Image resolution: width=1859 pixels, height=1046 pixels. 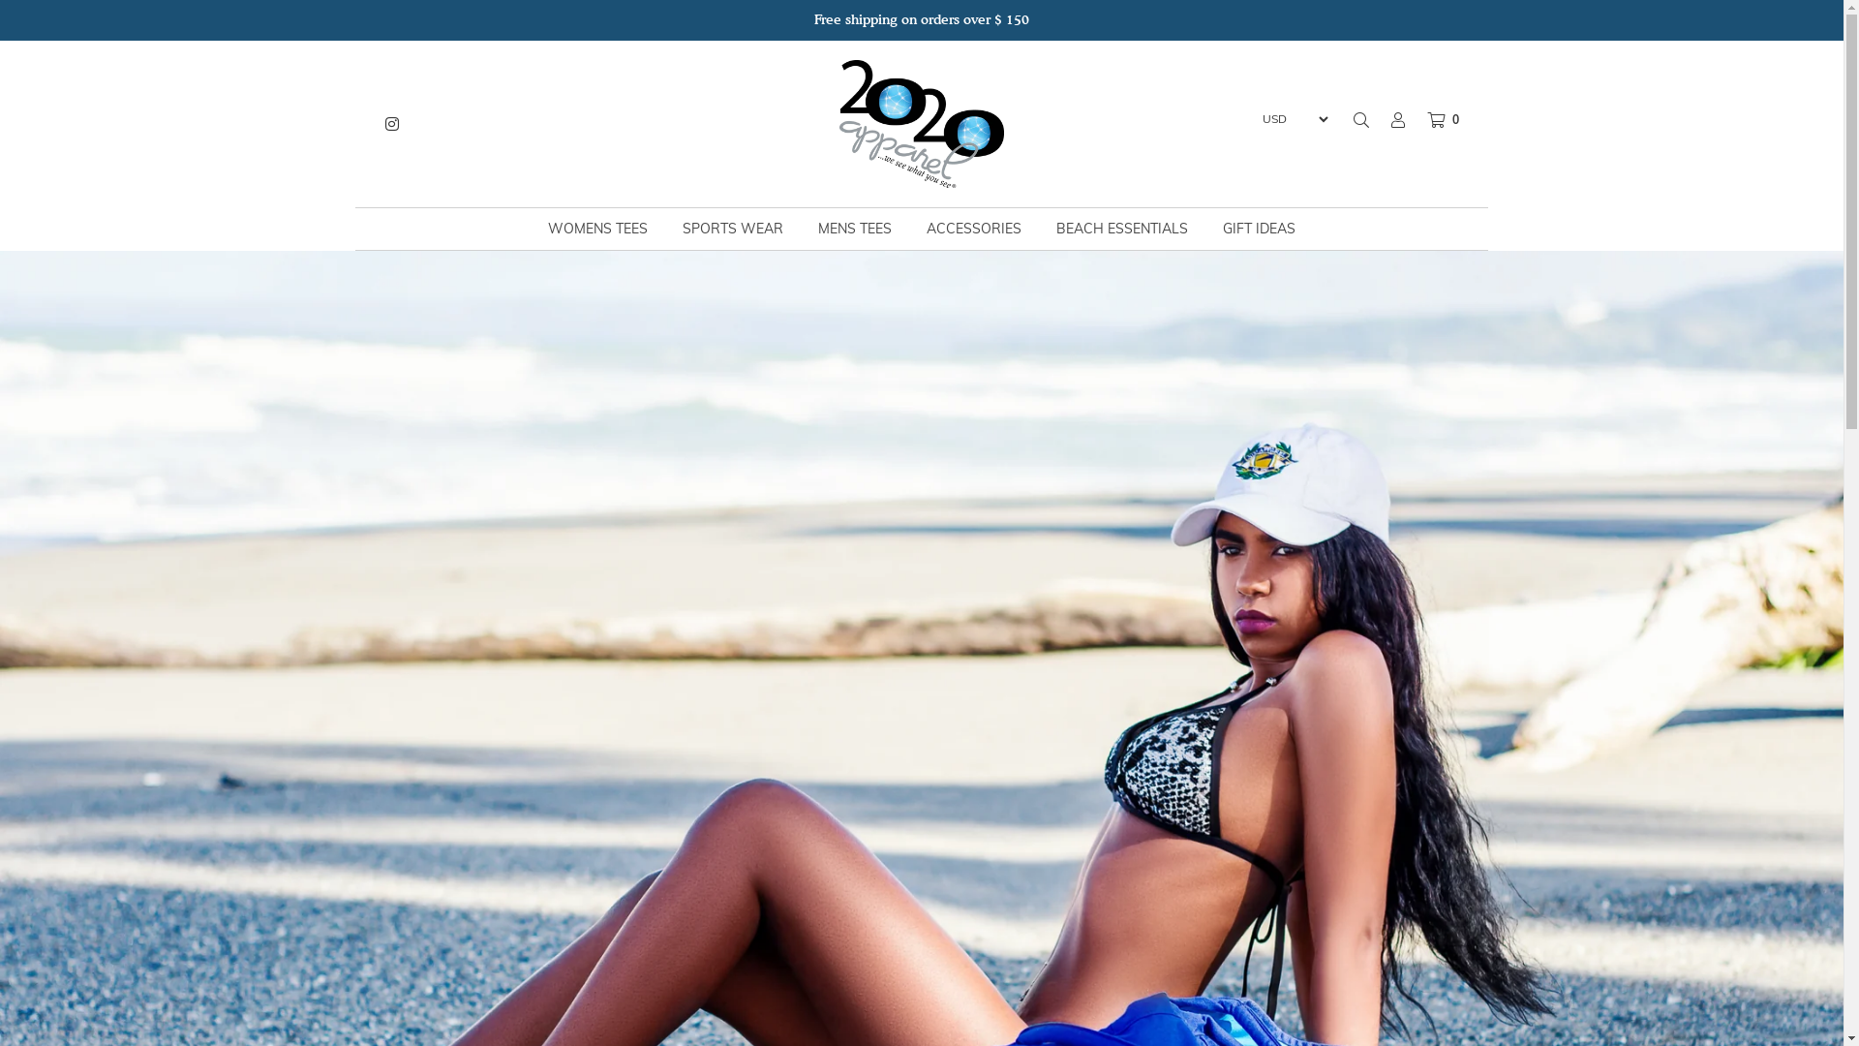 I want to click on Log in, so click(x=1388, y=120).